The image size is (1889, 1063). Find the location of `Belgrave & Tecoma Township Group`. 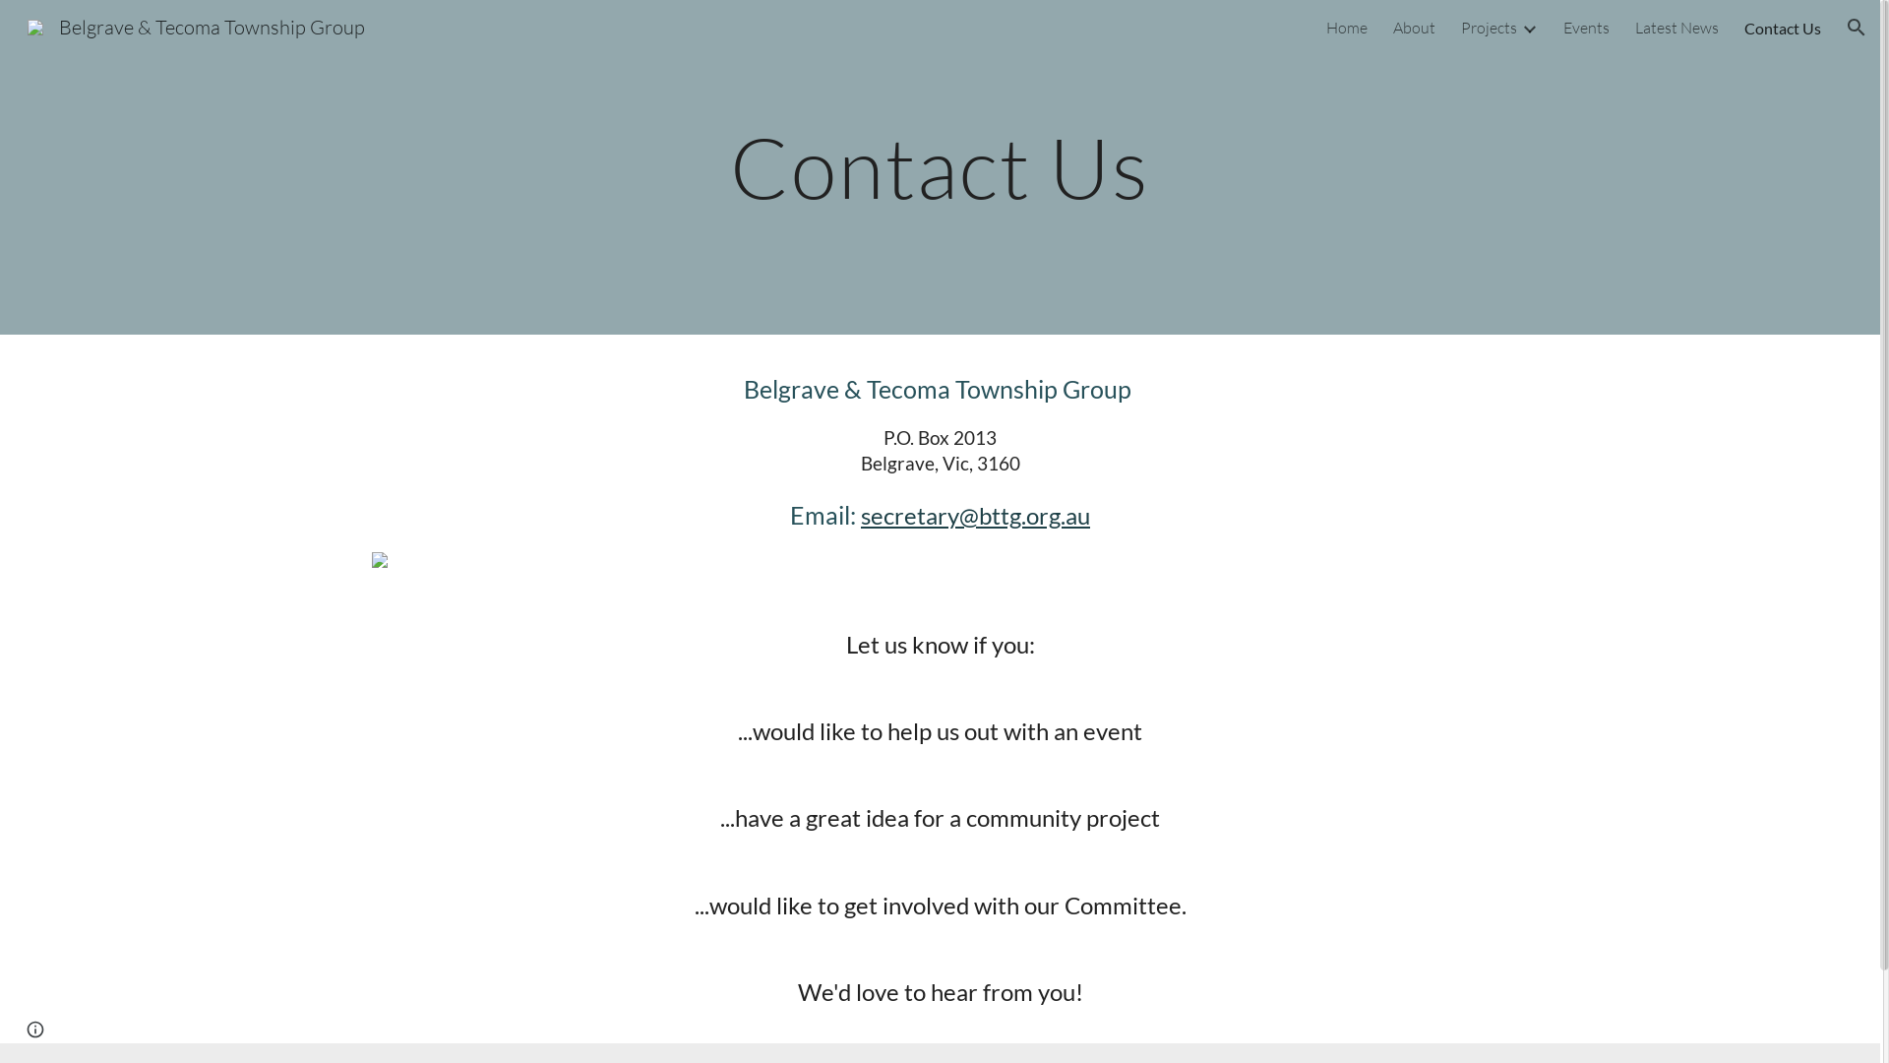

Belgrave & Tecoma Township Group is located at coordinates (197, 26).